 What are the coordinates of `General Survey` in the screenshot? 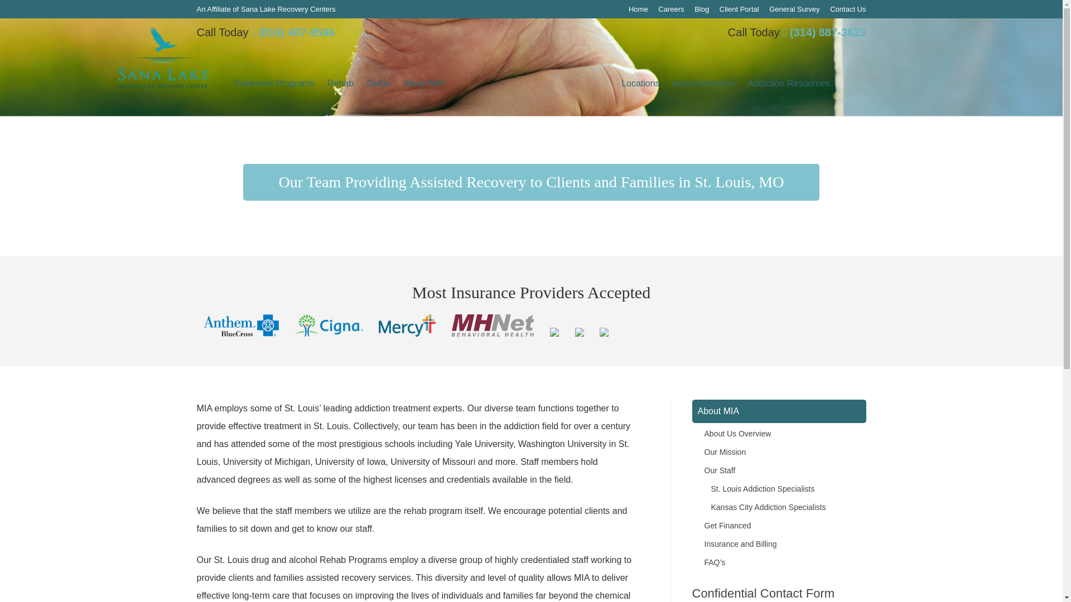 It's located at (794, 9).